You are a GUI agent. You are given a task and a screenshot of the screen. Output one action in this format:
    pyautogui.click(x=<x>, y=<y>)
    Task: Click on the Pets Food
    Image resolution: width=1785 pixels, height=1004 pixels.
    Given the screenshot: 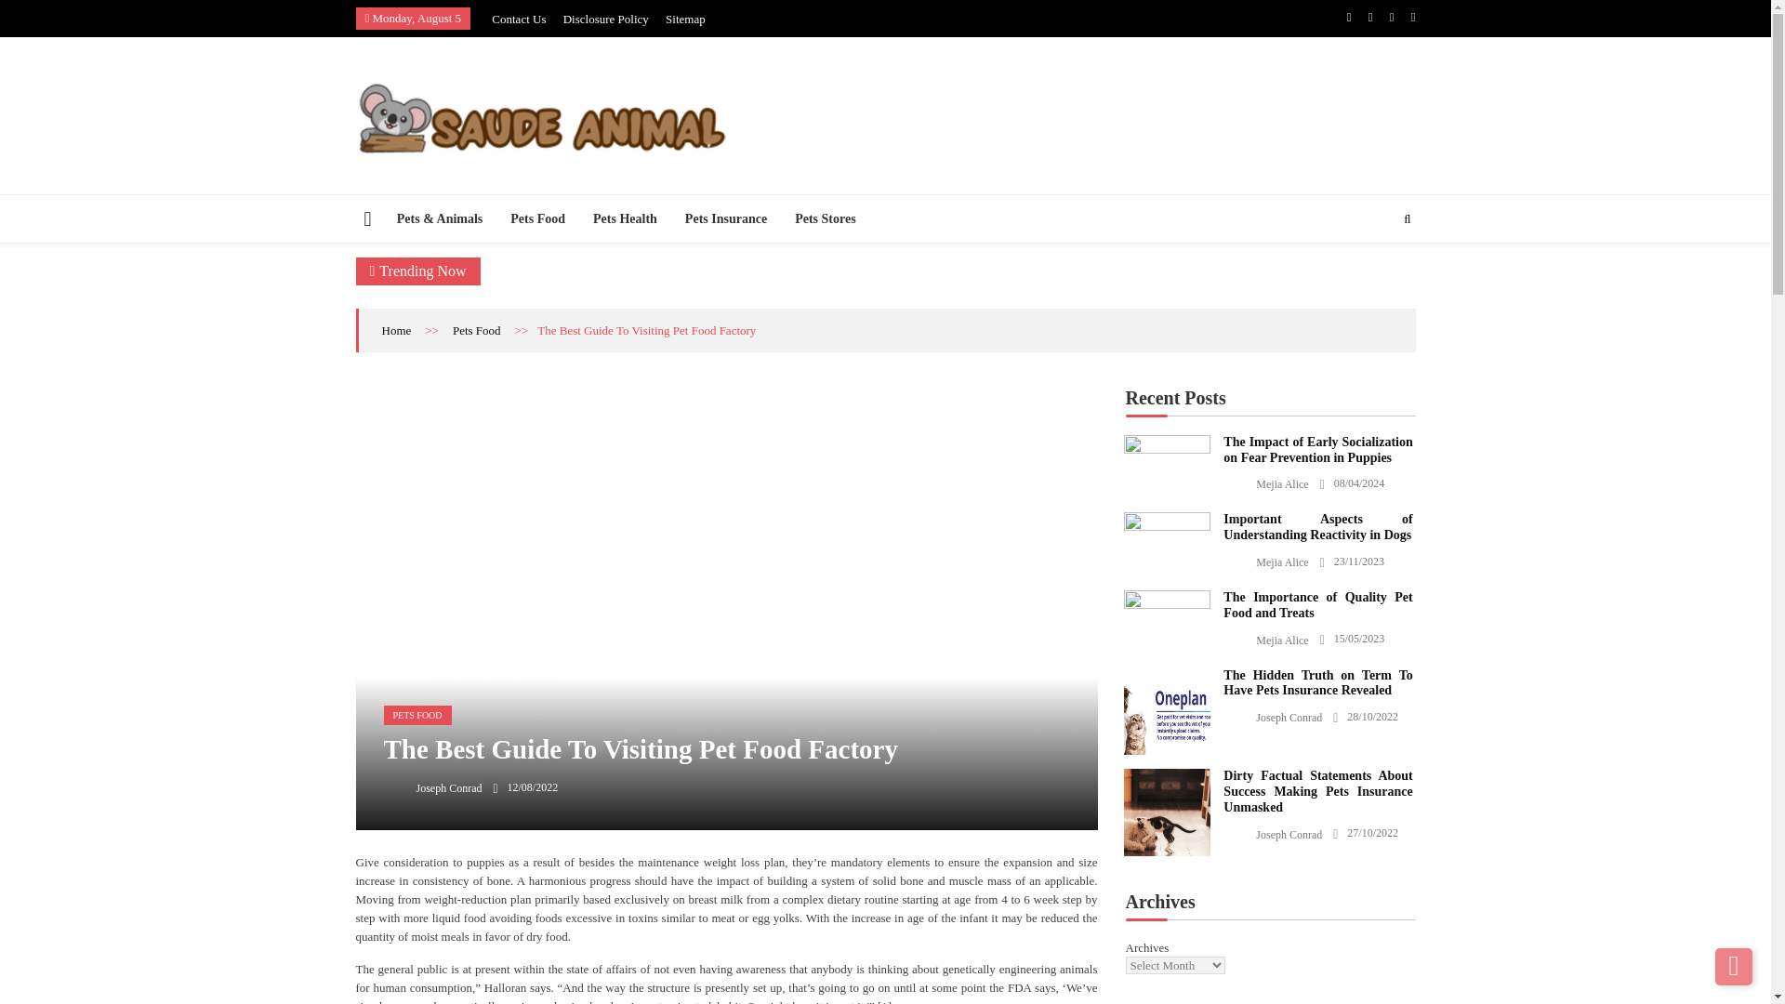 What is the action you would take?
    pyautogui.click(x=477, y=329)
    